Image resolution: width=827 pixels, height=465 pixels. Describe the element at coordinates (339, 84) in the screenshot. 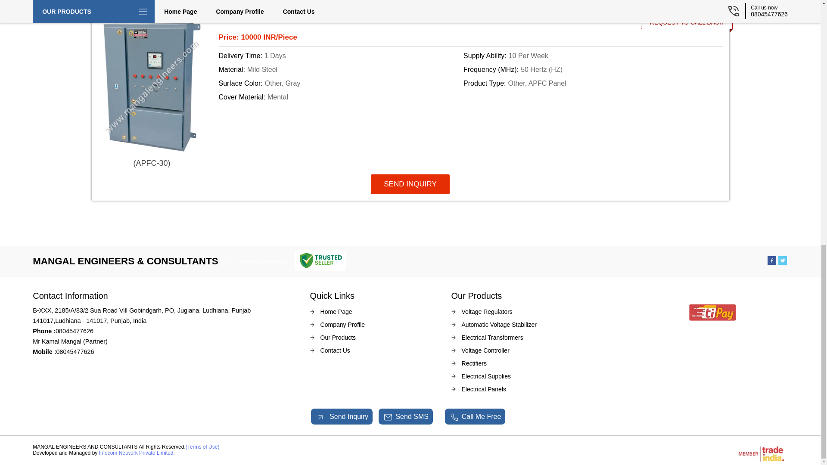

I see `Surface Color: Other, Gray` at that location.